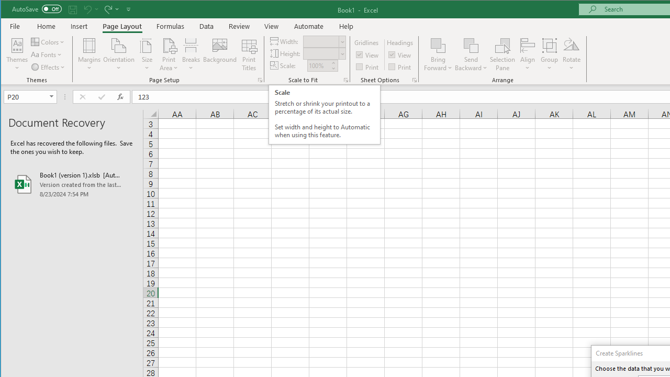 The height and width of the screenshot is (377, 670). Describe the element at coordinates (320, 53) in the screenshot. I see `Height` at that location.